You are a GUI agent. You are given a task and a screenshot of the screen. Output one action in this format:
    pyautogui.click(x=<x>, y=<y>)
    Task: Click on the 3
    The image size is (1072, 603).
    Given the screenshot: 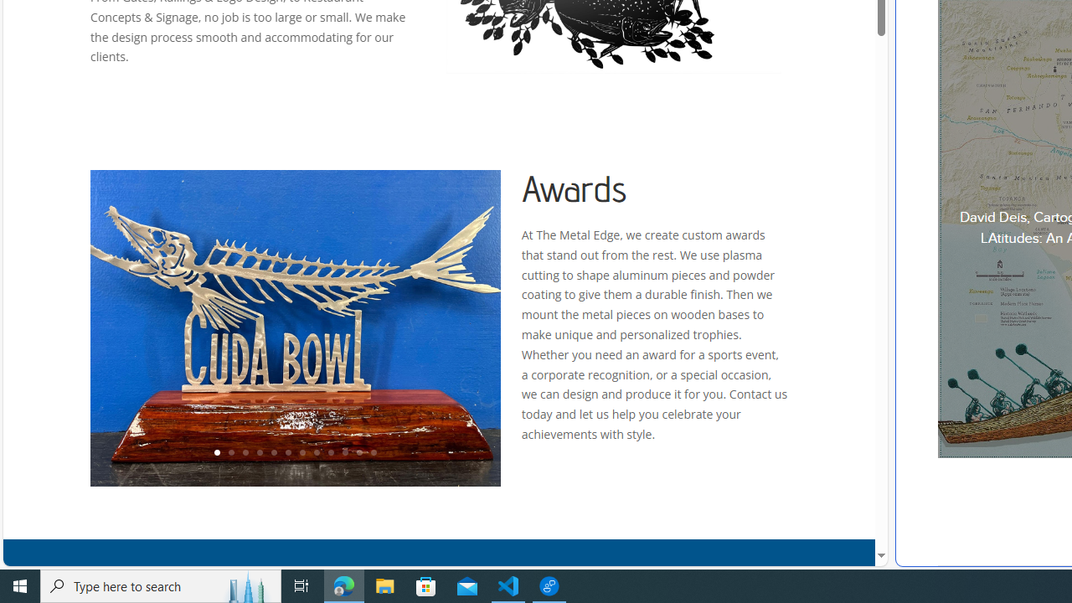 What is the action you would take?
    pyautogui.click(x=245, y=453)
    